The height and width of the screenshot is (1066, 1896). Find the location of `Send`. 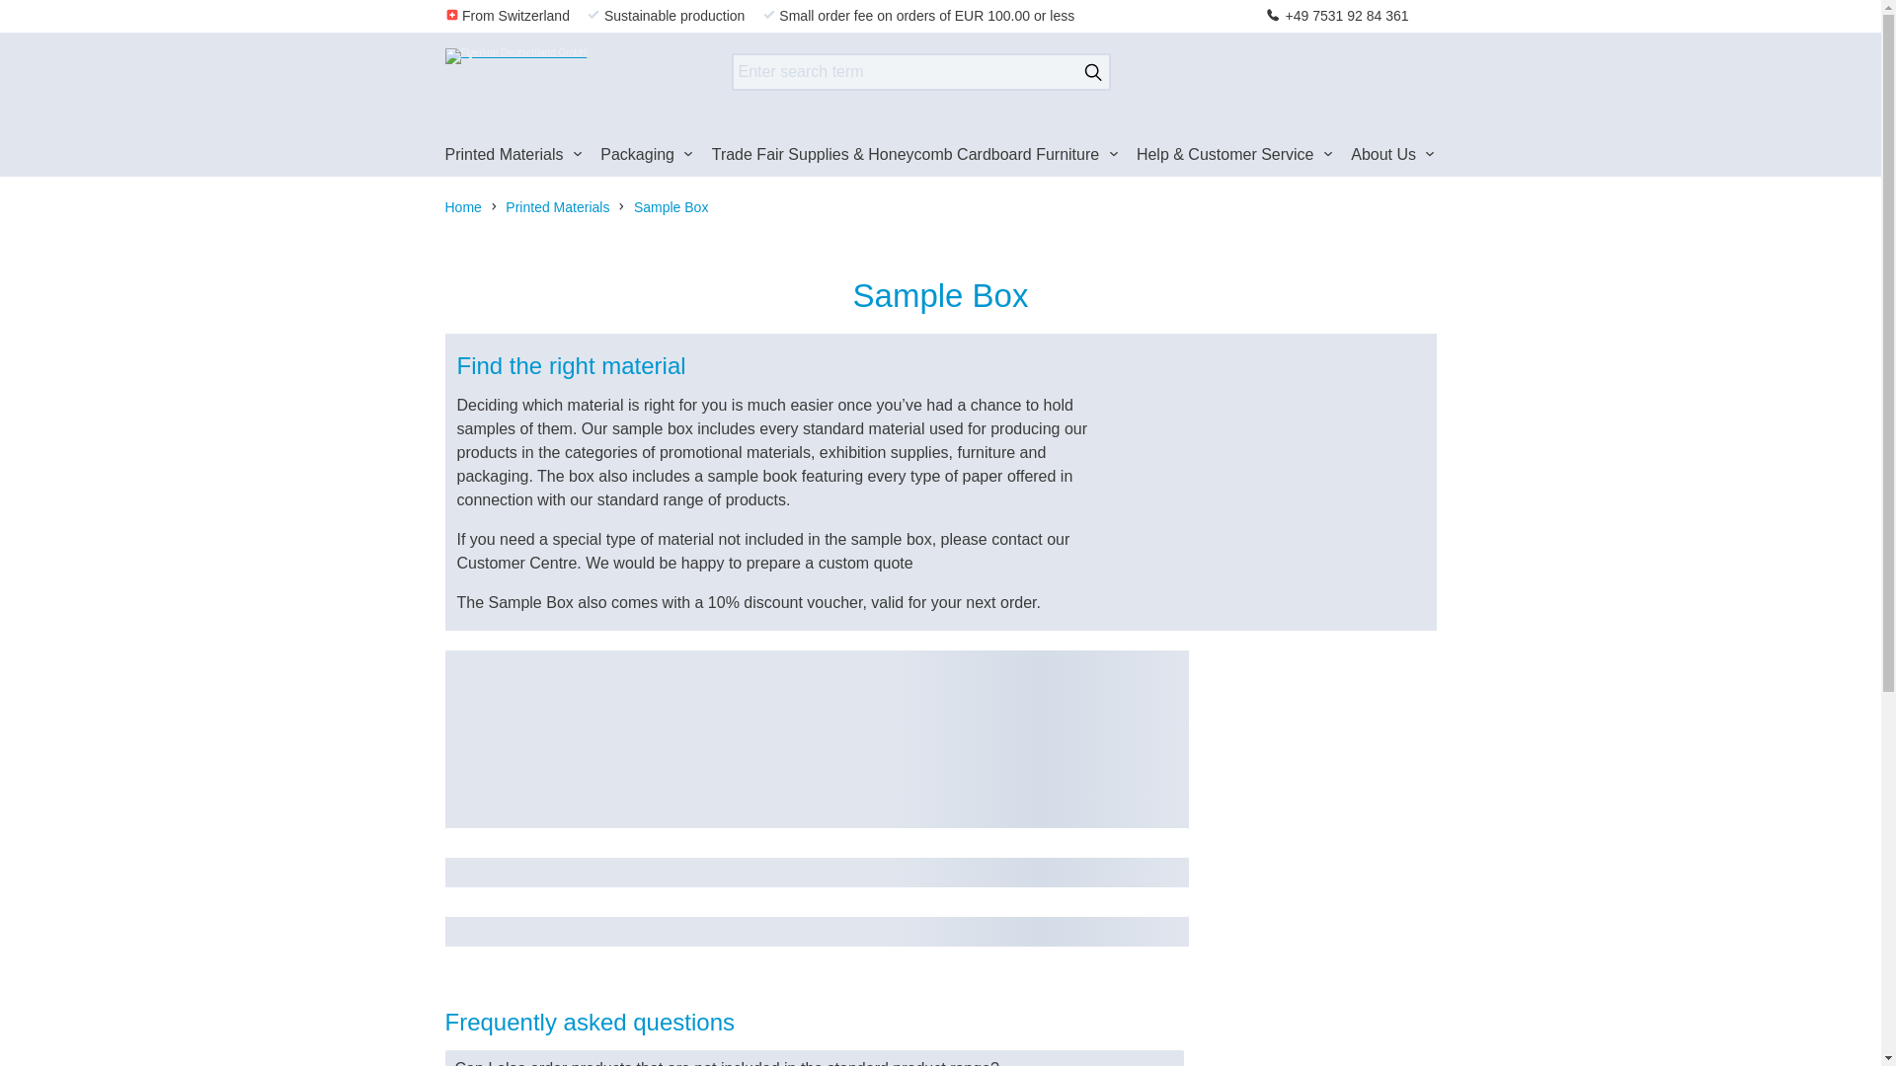

Send is located at coordinates (1092, 71).